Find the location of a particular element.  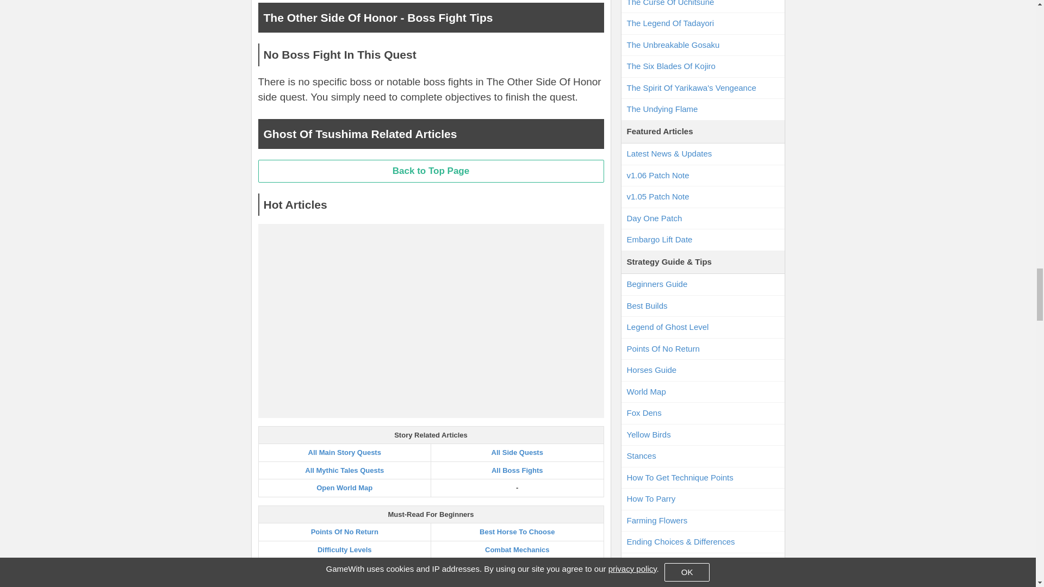

Open World Map is located at coordinates (344, 488).